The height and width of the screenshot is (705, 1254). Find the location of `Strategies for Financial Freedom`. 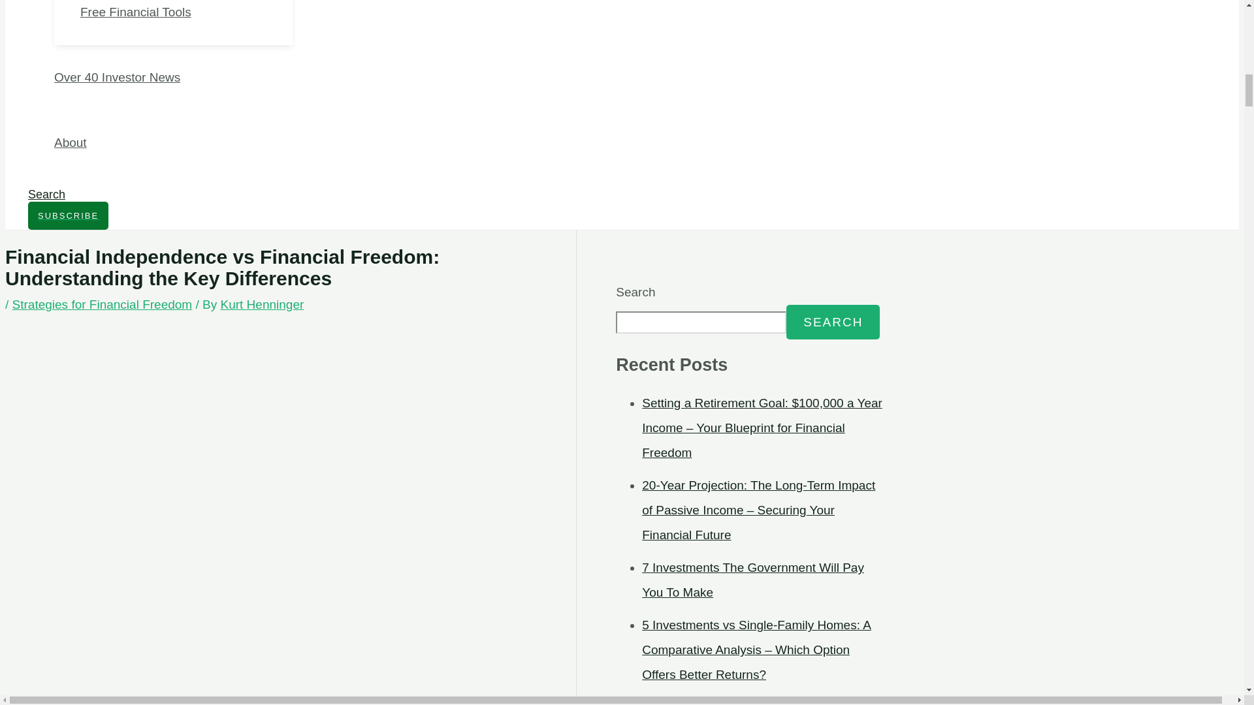

Strategies for Financial Freedom is located at coordinates (103, 304).